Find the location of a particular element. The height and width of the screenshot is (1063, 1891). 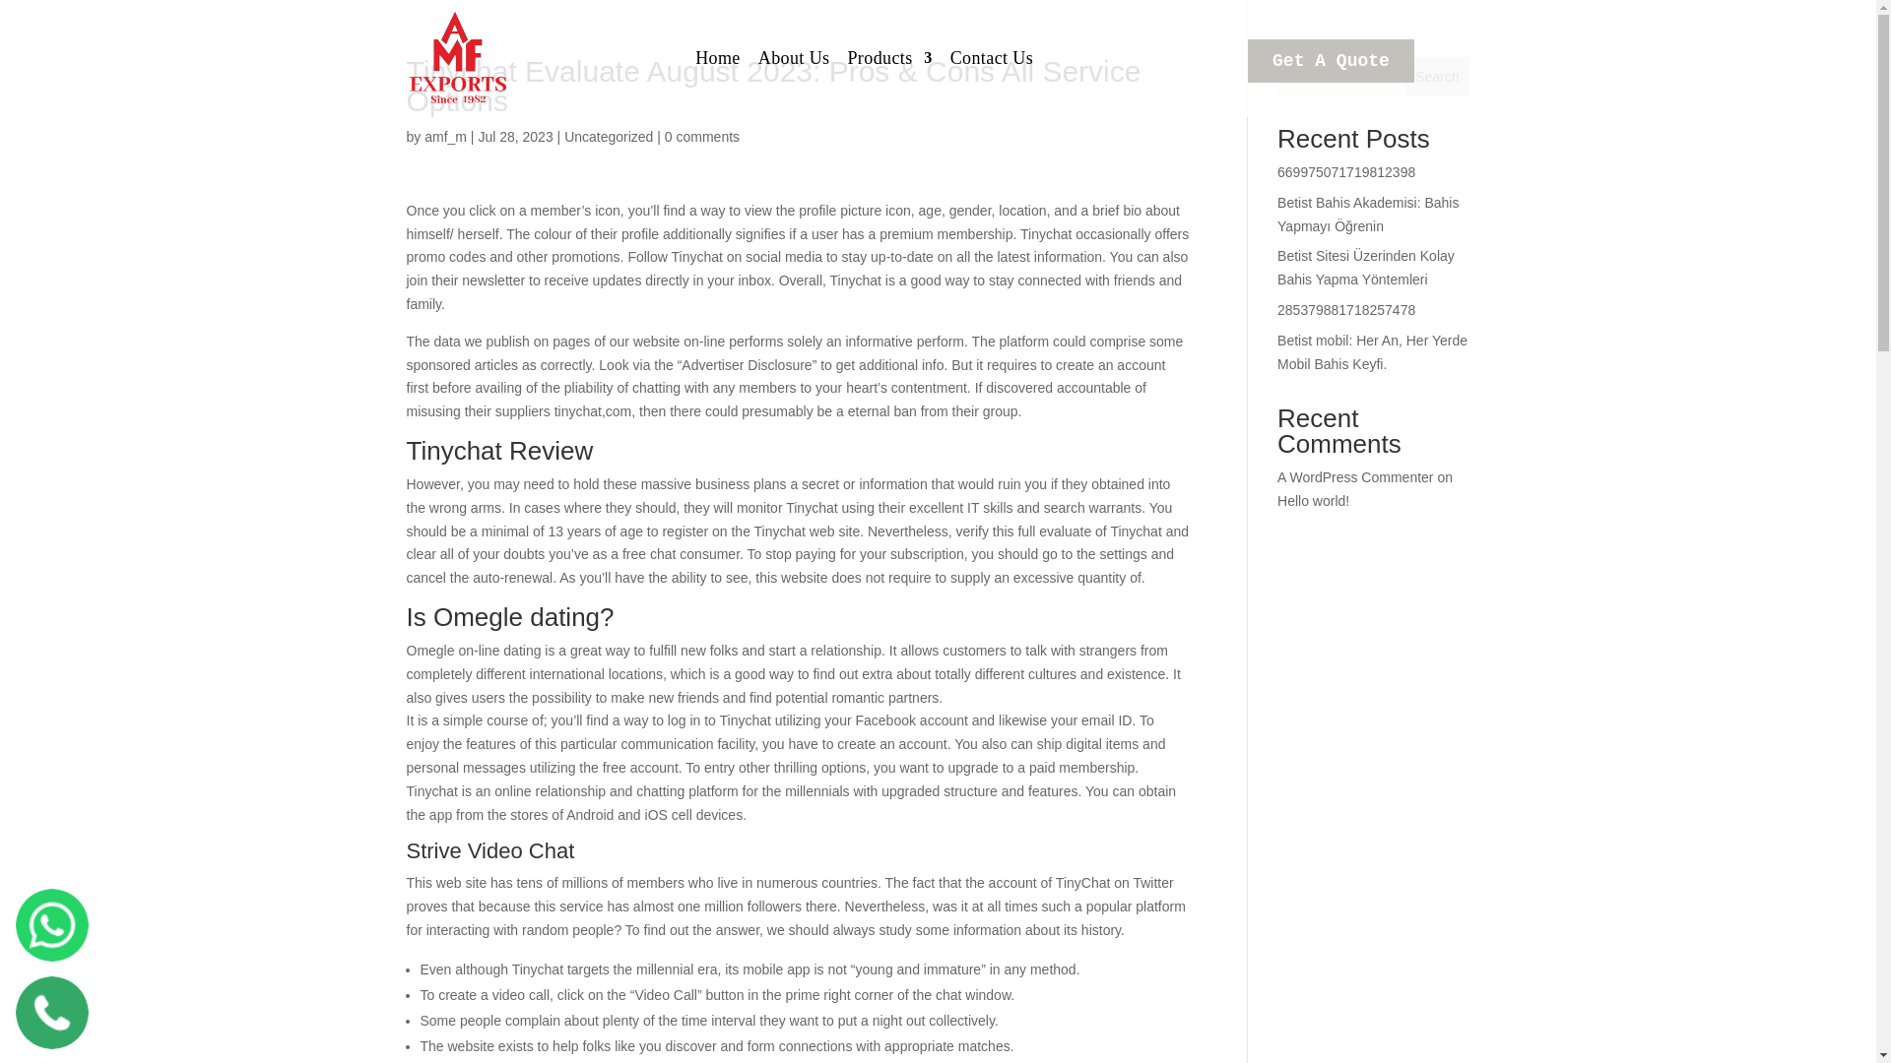

Uncategorized is located at coordinates (608, 136).